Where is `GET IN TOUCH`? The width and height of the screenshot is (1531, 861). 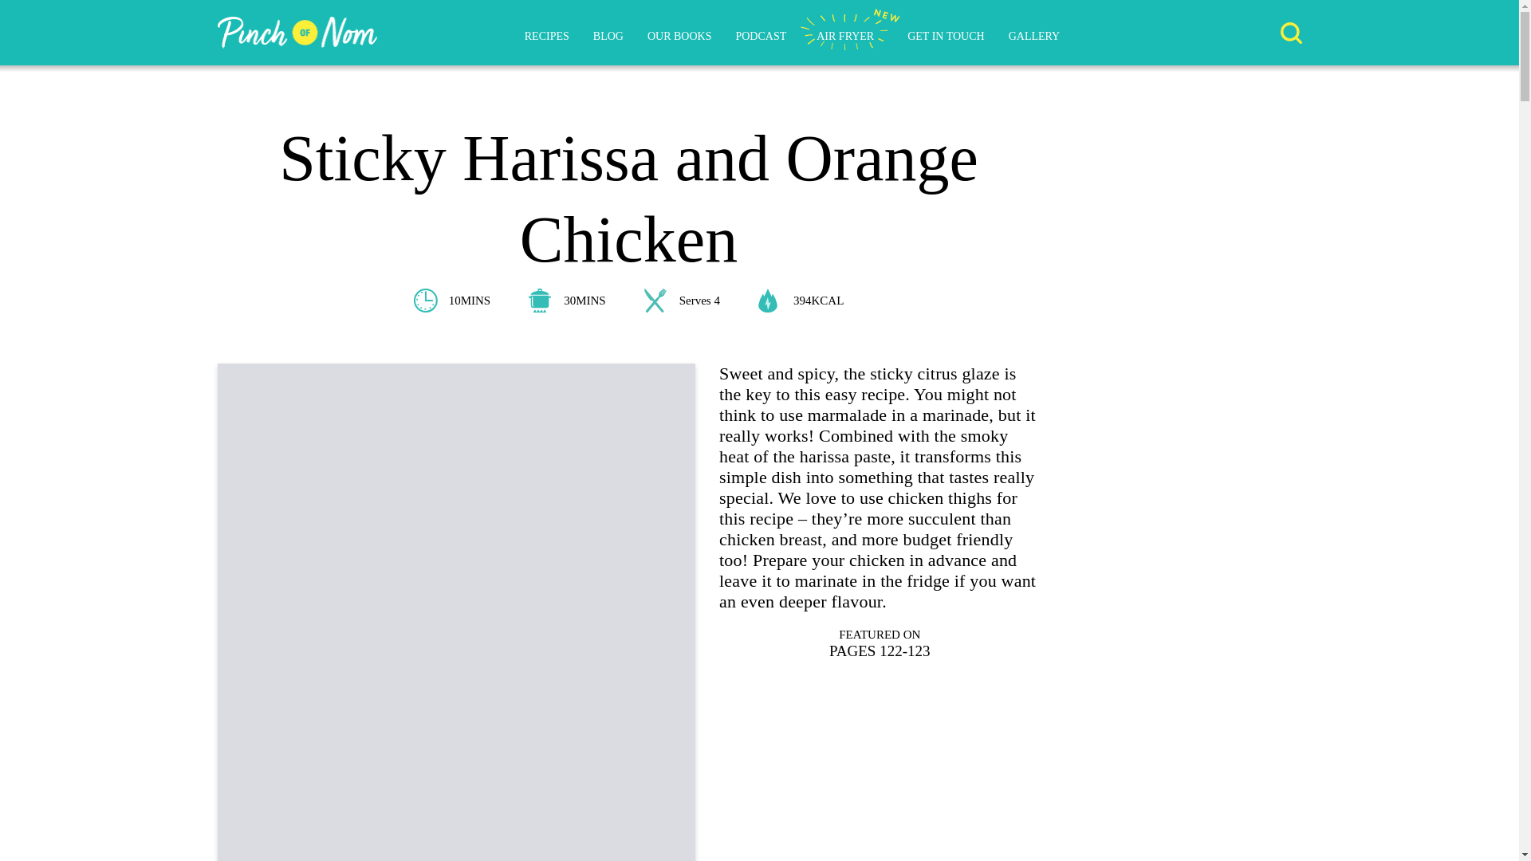
GET IN TOUCH is located at coordinates (946, 37).